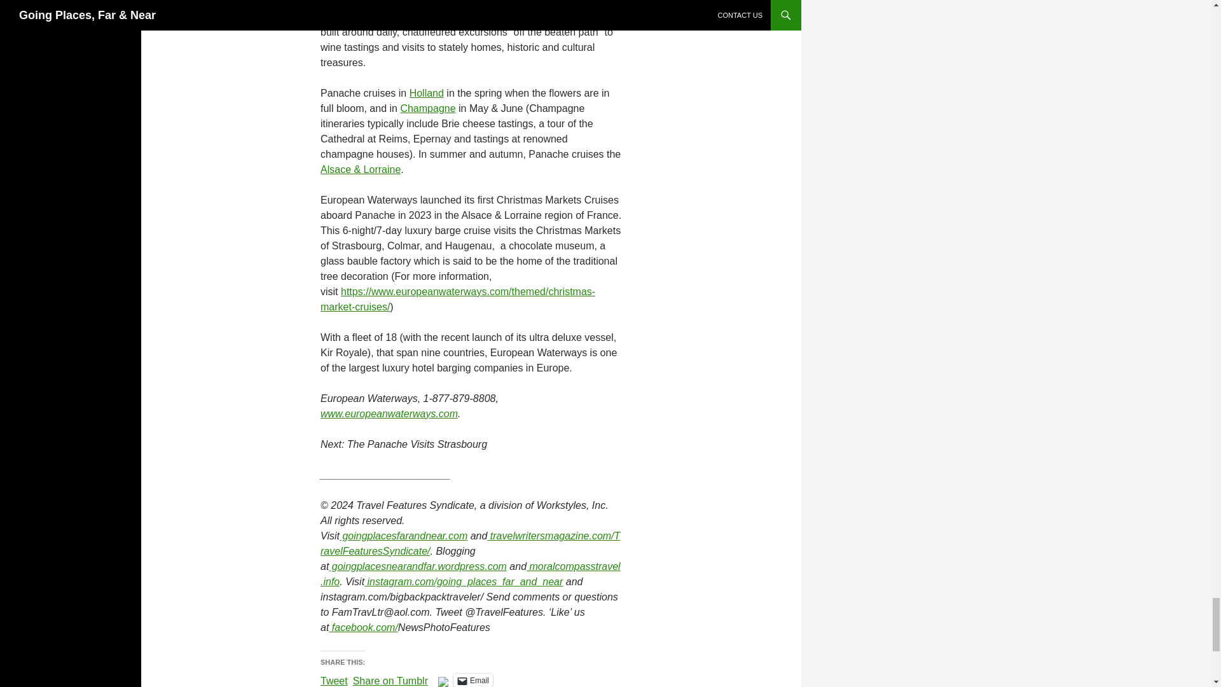  Describe the element at coordinates (389, 413) in the screenshot. I see `www.europeanwaterways.com` at that location.